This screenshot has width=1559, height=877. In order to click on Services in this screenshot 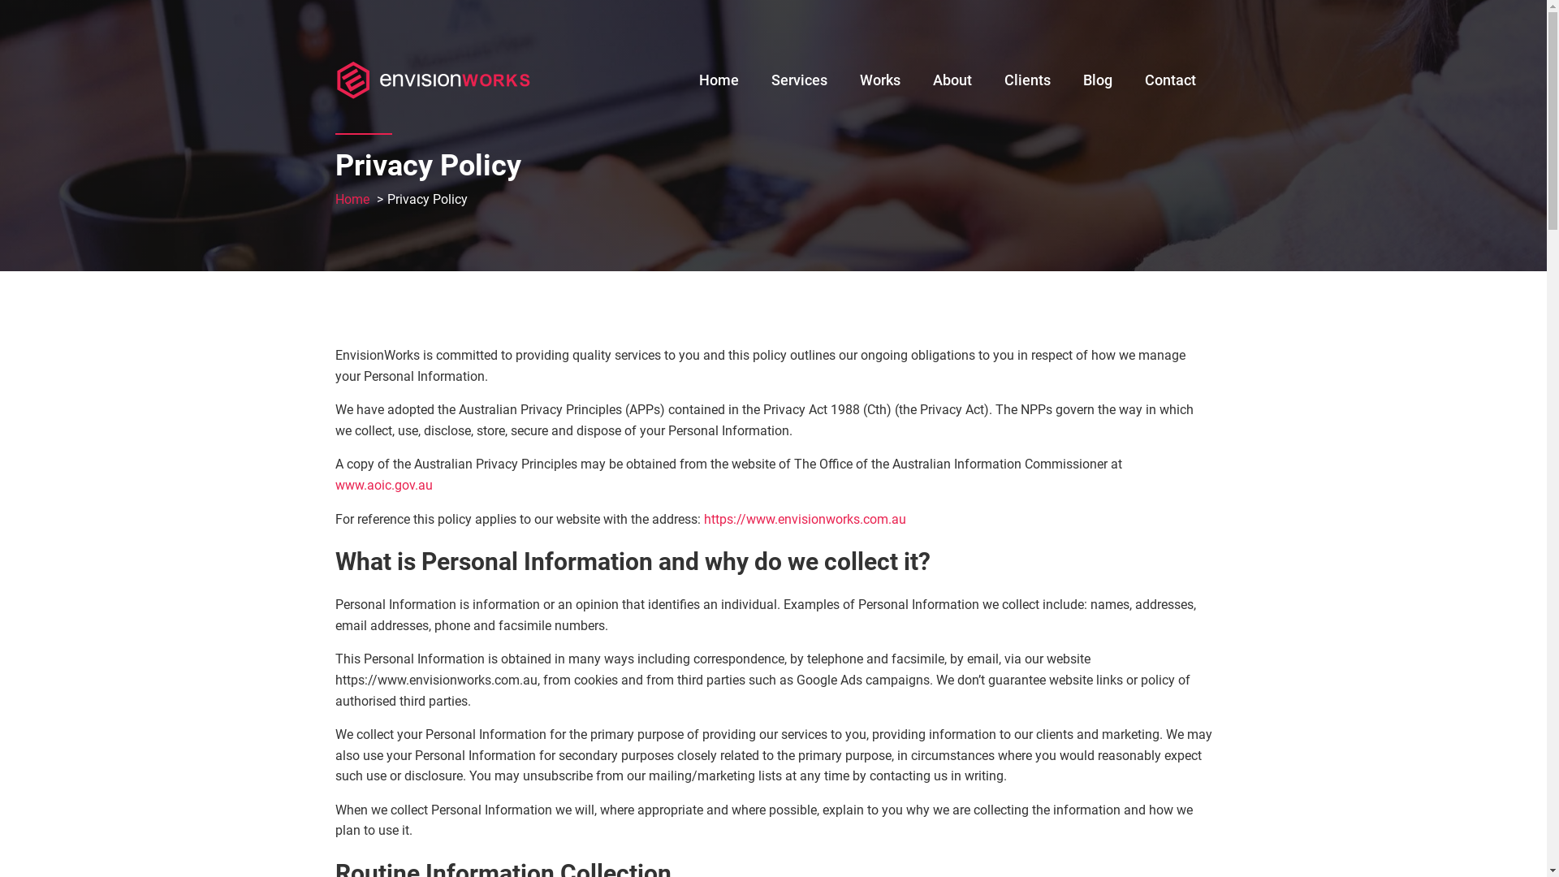, I will do `click(799, 76)`.